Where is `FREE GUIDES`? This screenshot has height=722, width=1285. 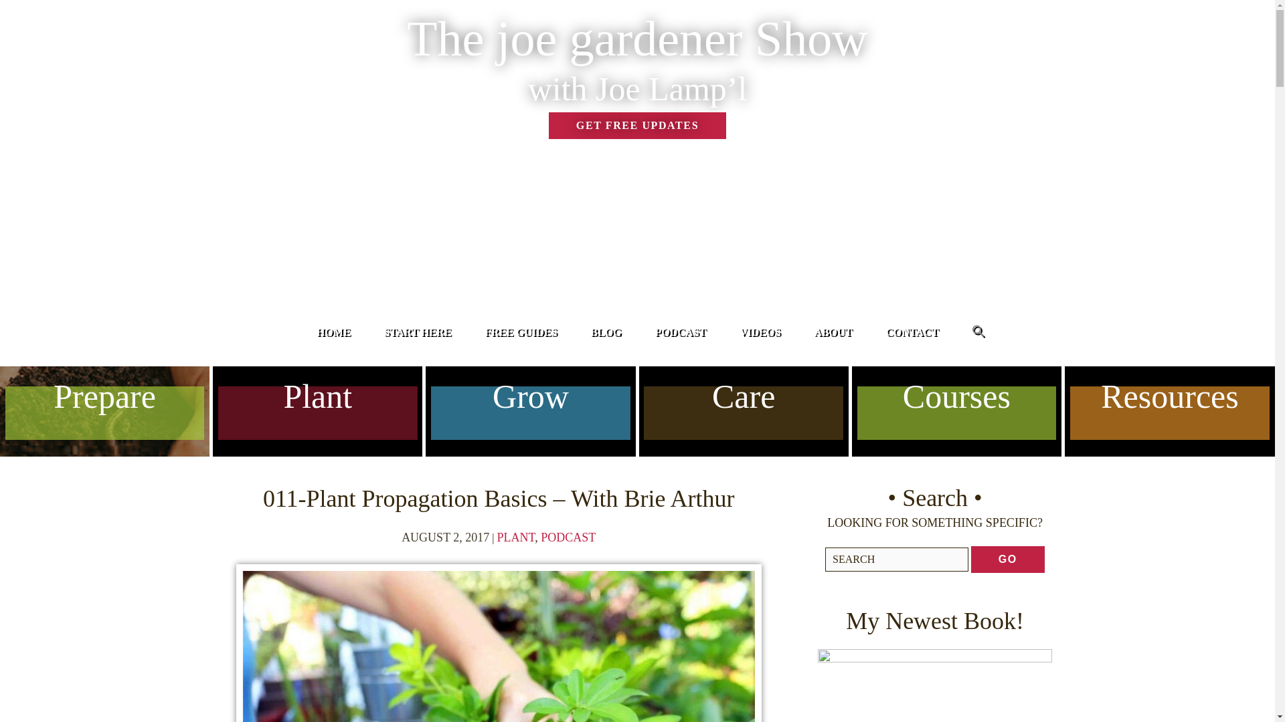
FREE GUIDES is located at coordinates (520, 332).